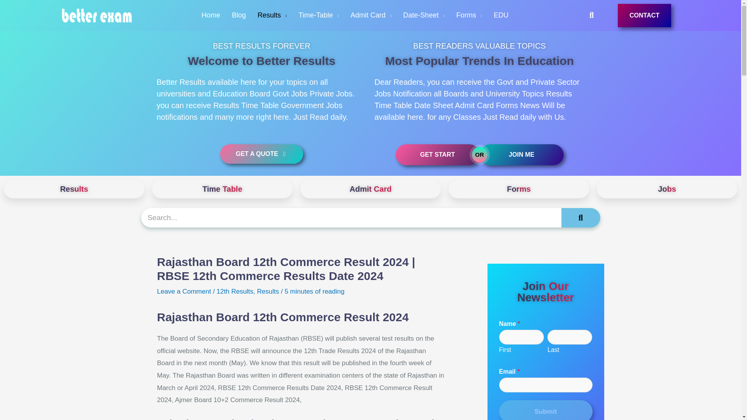 The height and width of the screenshot is (420, 747). Describe the element at coordinates (318, 16) in the screenshot. I see `Time-Table` at that location.